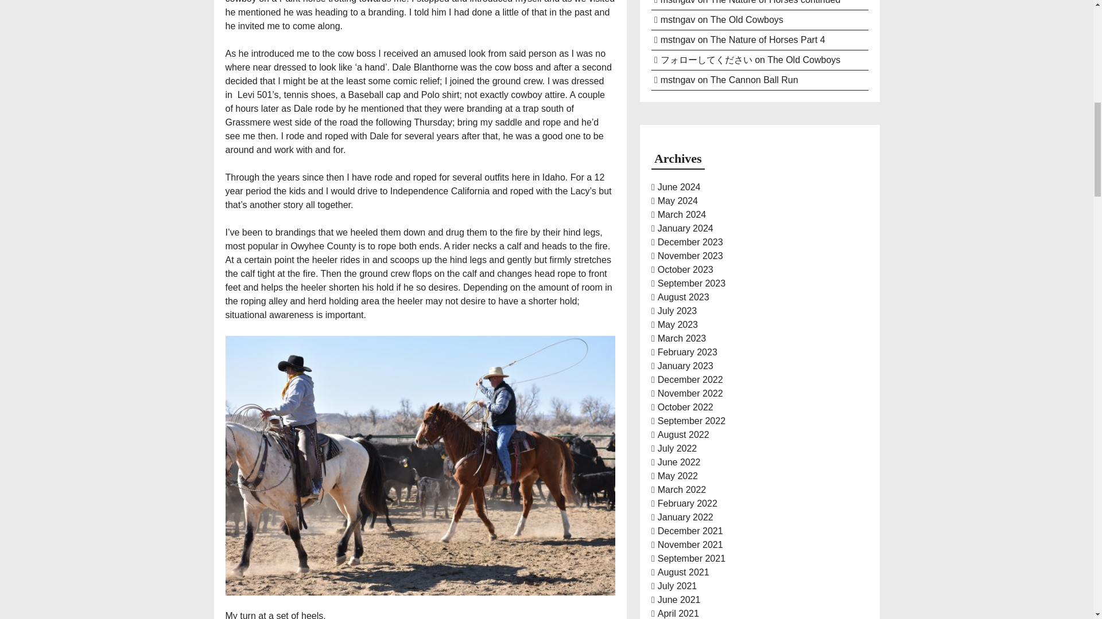 Image resolution: width=1102 pixels, height=619 pixels. Describe the element at coordinates (680, 187) in the screenshot. I see `June 2024` at that location.